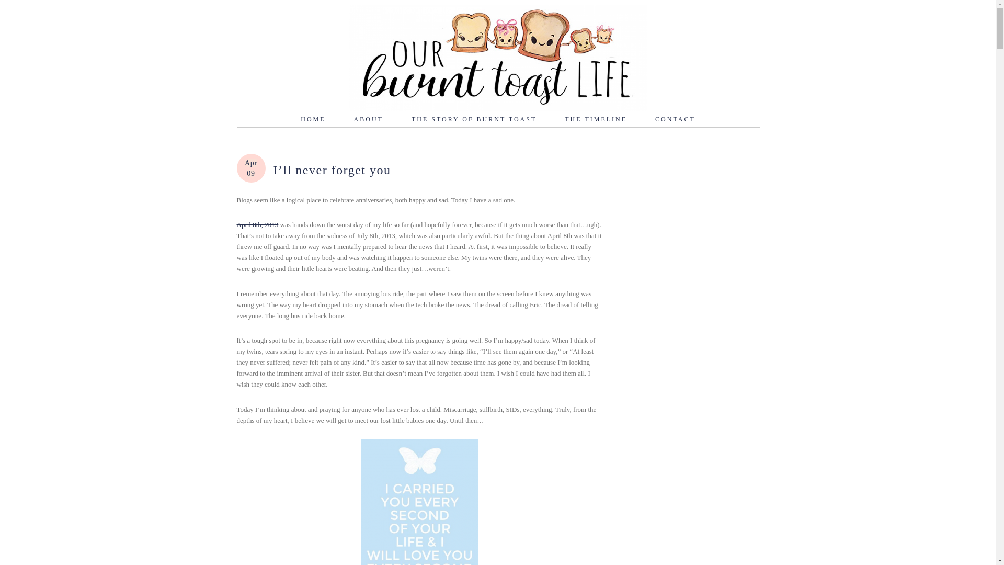 This screenshot has width=1004, height=565. What do you see at coordinates (257, 225) in the screenshot?
I see `April 8th, 2013` at bounding box center [257, 225].